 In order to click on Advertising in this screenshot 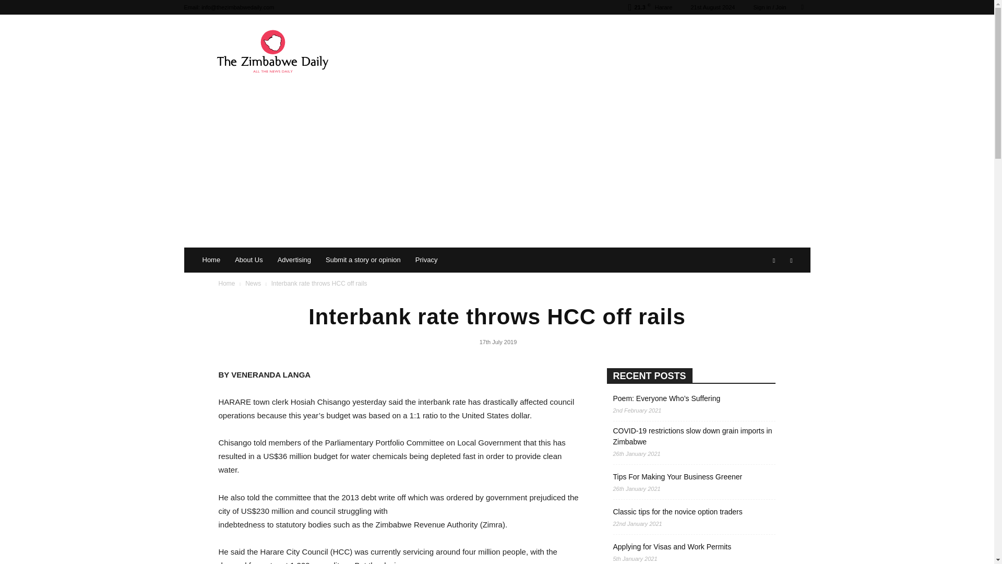, I will do `click(294, 260)`.